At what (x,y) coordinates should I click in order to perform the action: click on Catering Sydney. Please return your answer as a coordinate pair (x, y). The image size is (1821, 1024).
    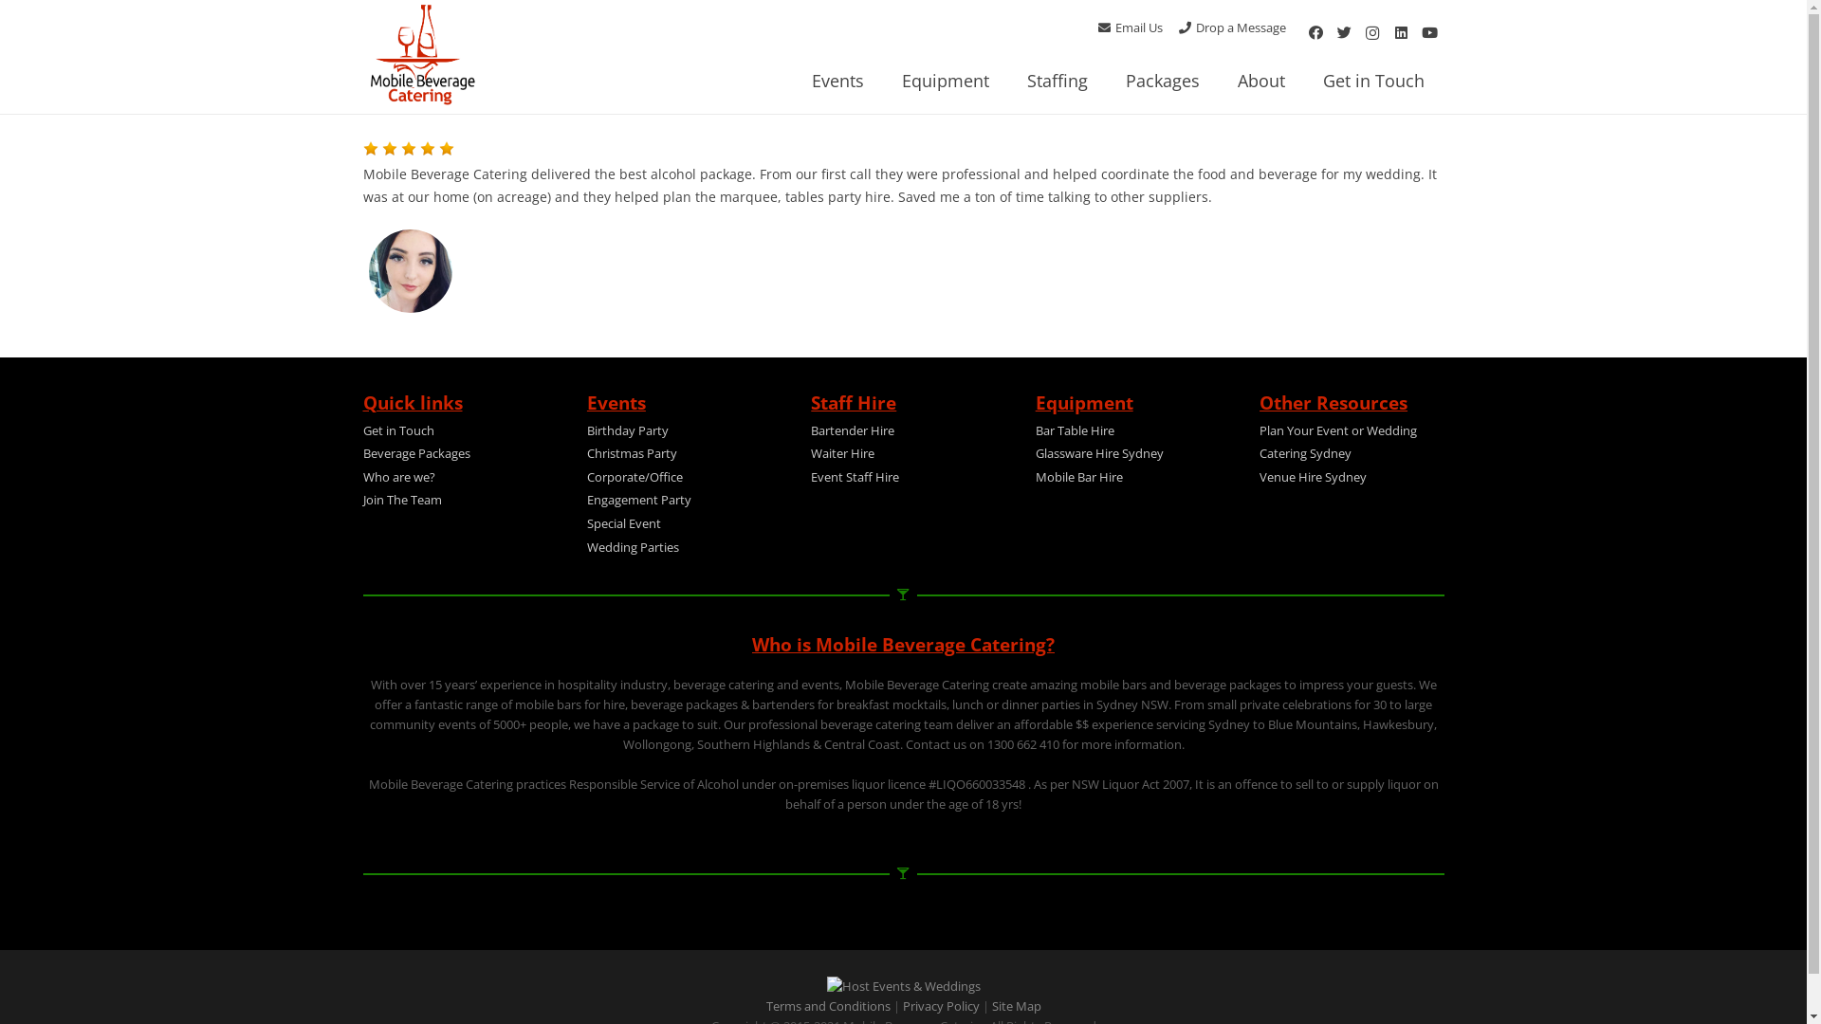
    Looking at the image, I should click on (1305, 453).